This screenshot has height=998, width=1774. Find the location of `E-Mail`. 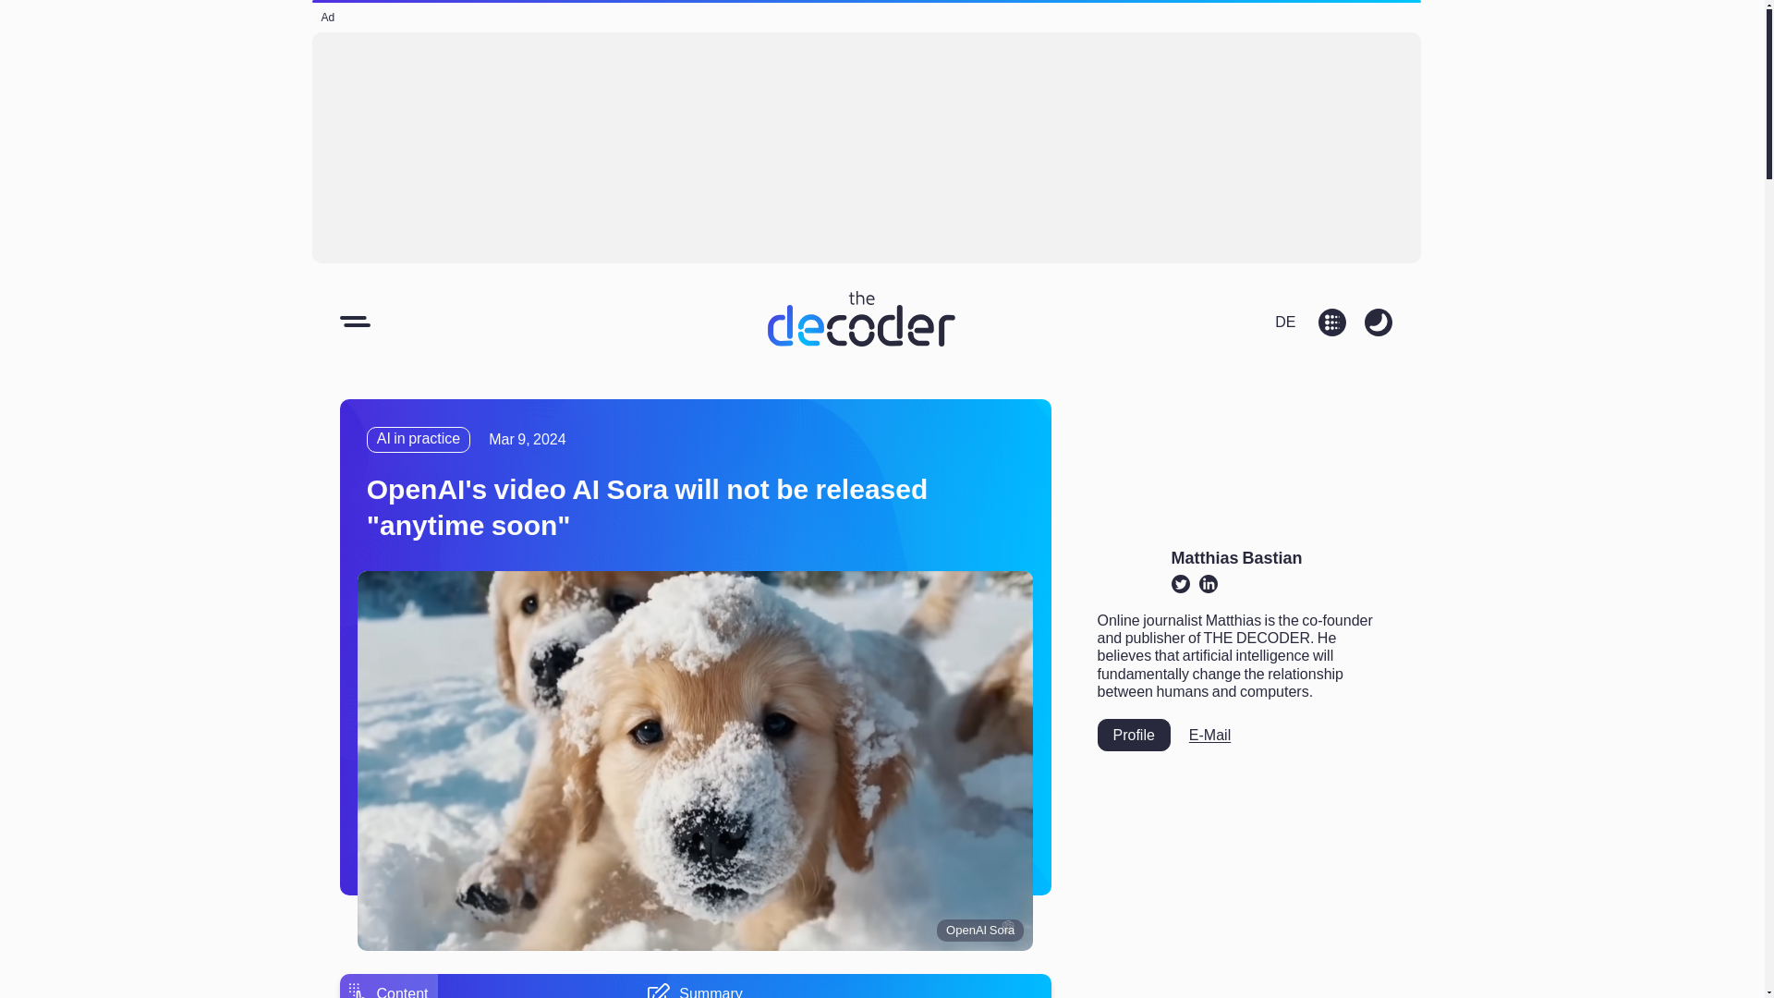

E-Mail is located at coordinates (1209, 735).